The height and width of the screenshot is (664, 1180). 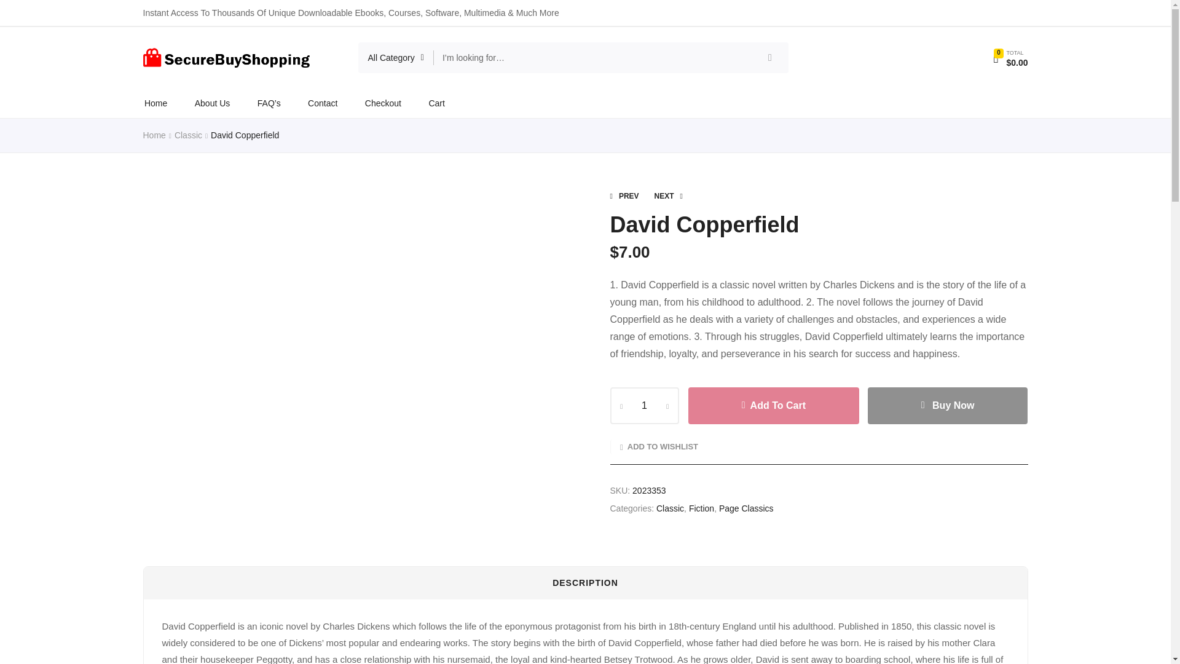 I want to click on Checkout, so click(x=382, y=103).